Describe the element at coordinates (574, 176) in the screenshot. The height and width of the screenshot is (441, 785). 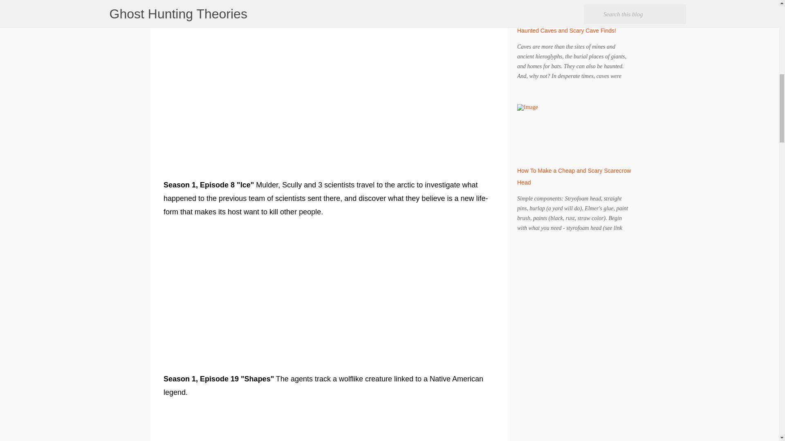
I see `How To Make a Cheap and Scary Scarecrow Head` at that location.